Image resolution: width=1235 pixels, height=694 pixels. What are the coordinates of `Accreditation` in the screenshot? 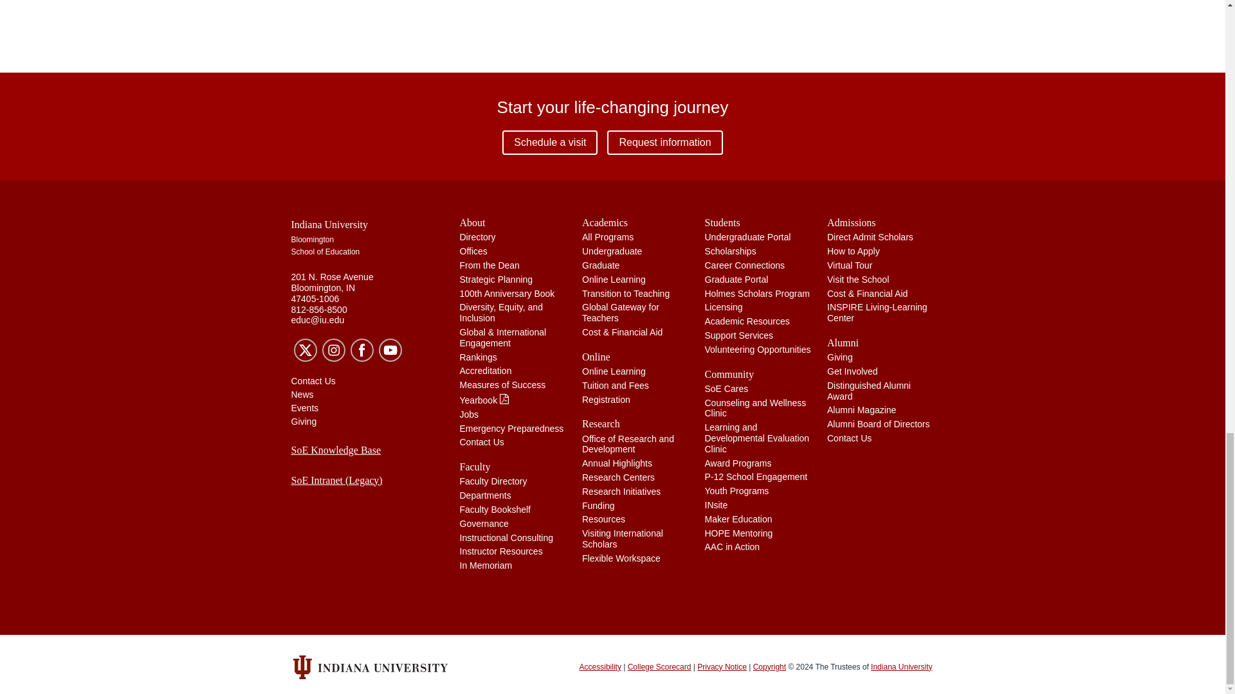 It's located at (485, 371).